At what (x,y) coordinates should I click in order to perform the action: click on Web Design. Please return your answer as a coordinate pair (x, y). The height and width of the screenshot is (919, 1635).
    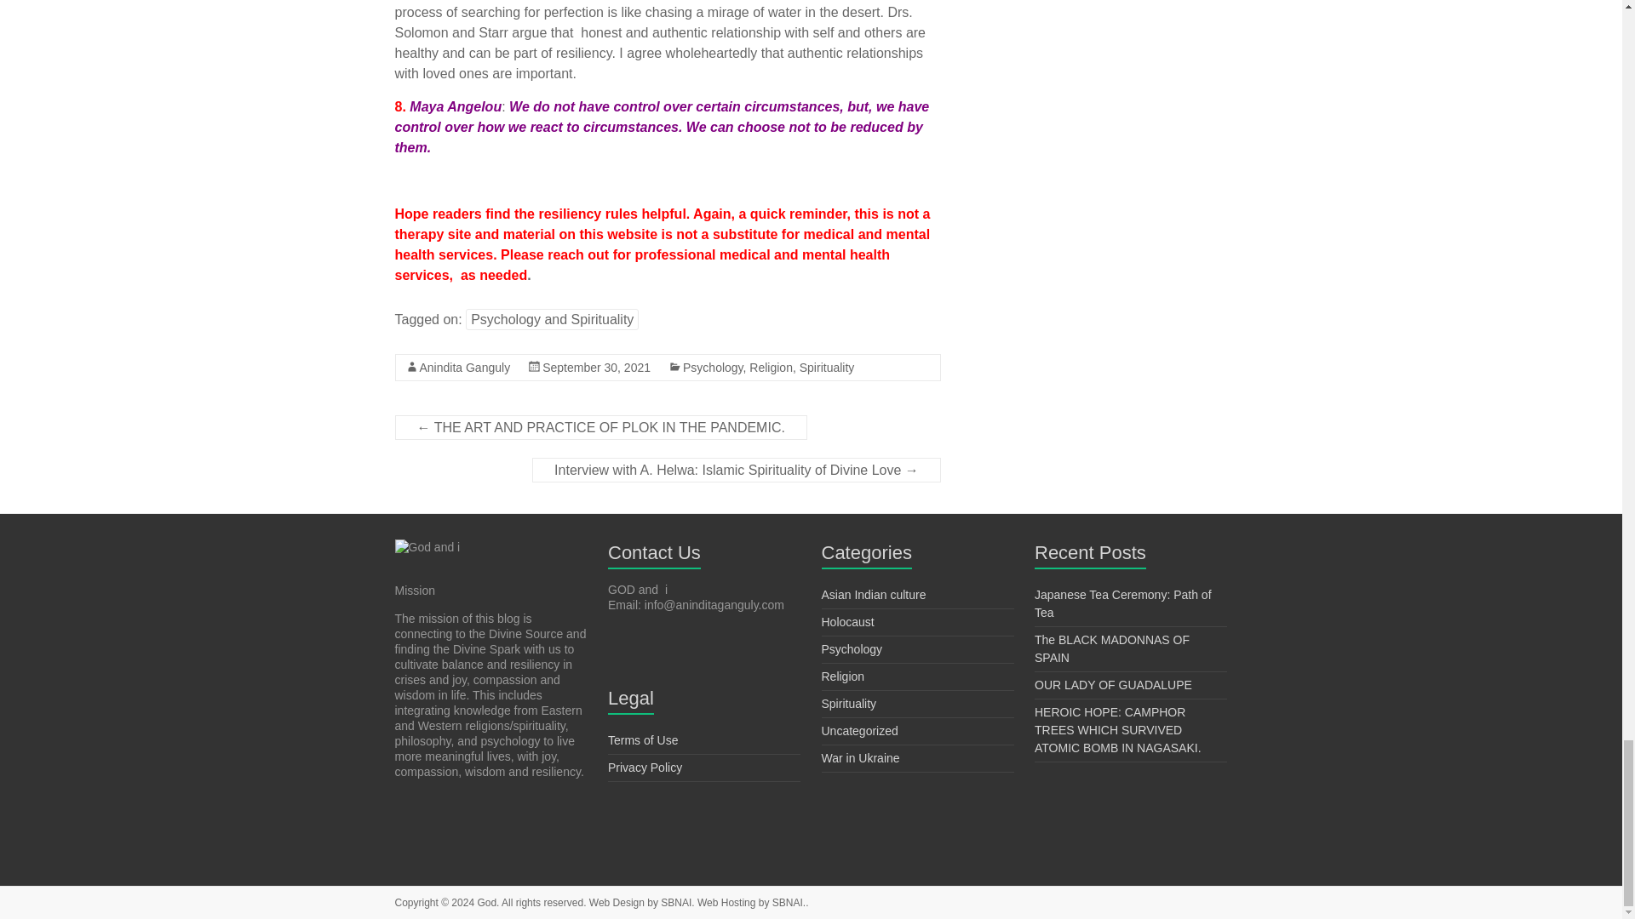
    Looking at the image, I should click on (615, 903).